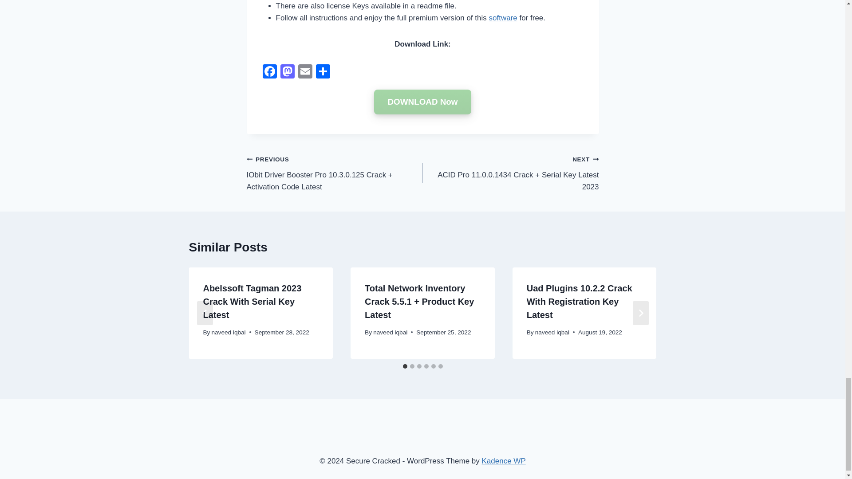 The height and width of the screenshot is (479, 852). Describe the element at coordinates (288, 72) in the screenshot. I see `Mastodon` at that location.